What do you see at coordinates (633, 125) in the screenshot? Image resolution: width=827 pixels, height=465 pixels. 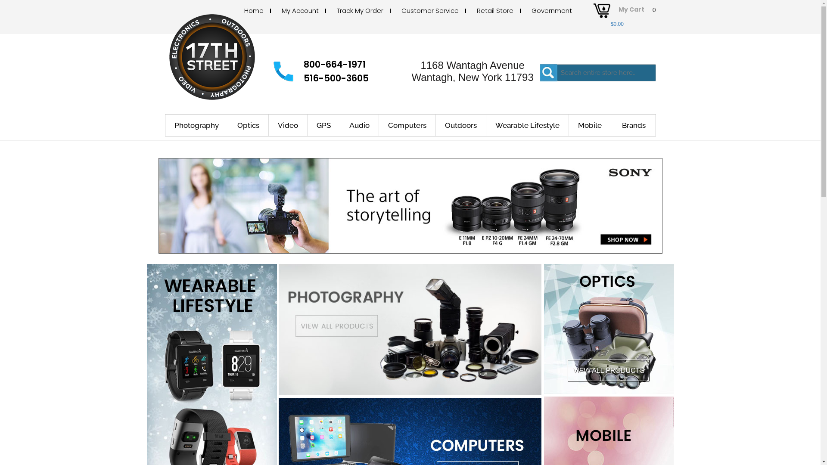 I see `Brands` at bounding box center [633, 125].